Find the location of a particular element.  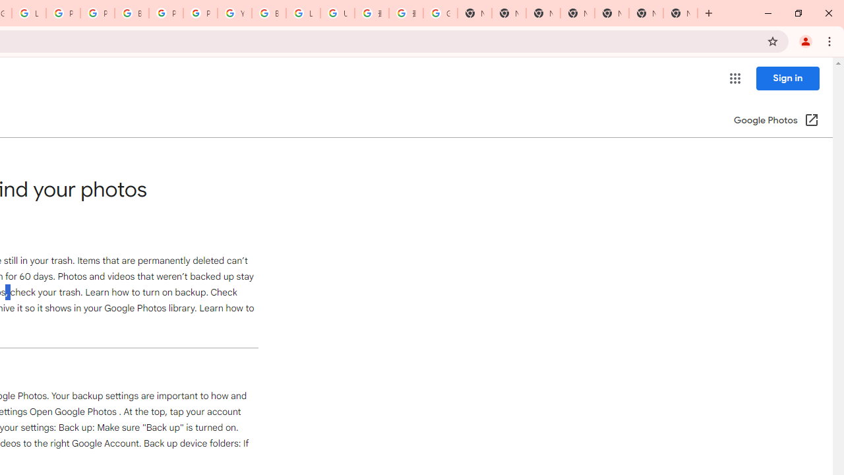

Privacy Help Center - Policies Help is located at coordinates (63, 13).